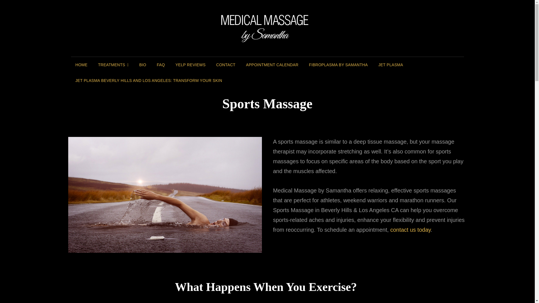  Describe the element at coordinates (226, 65) in the screenshot. I see `CONTACT` at that location.